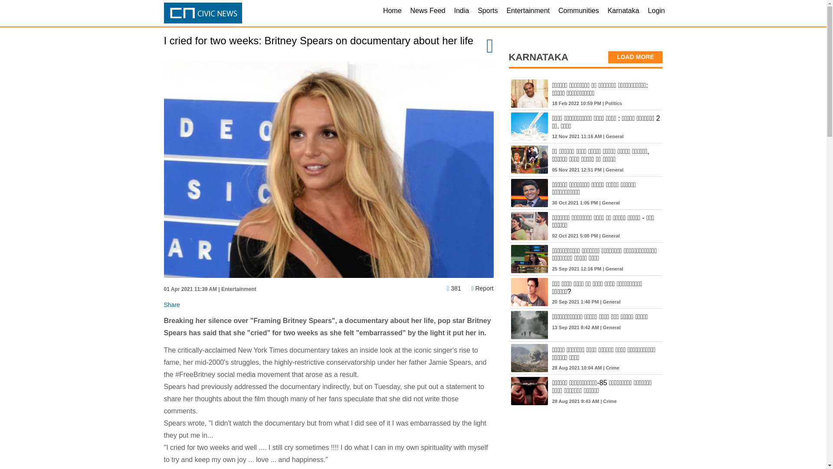  Describe the element at coordinates (172, 305) in the screenshot. I see `Share` at that location.